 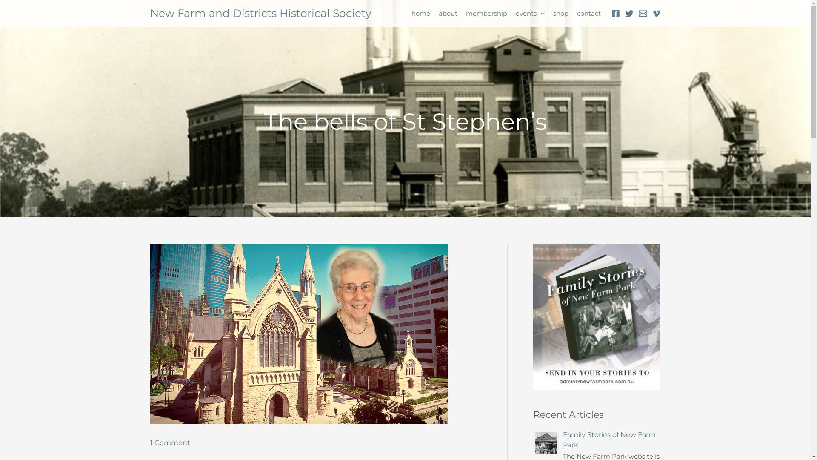 What do you see at coordinates (446, 14) in the screenshot?
I see `about` at bounding box center [446, 14].